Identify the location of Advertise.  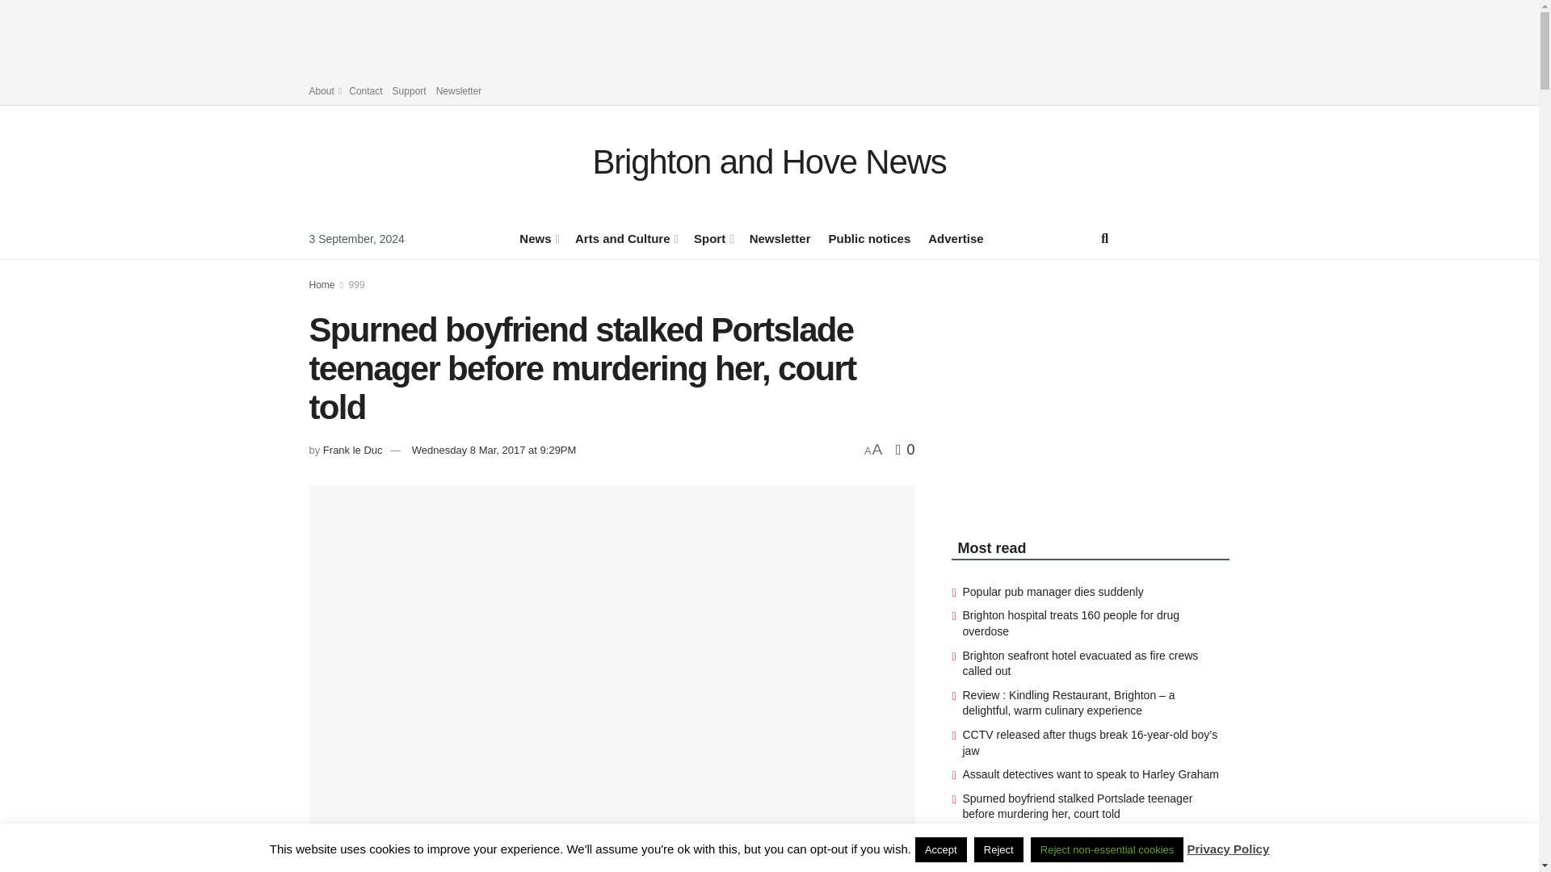
(955, 237).